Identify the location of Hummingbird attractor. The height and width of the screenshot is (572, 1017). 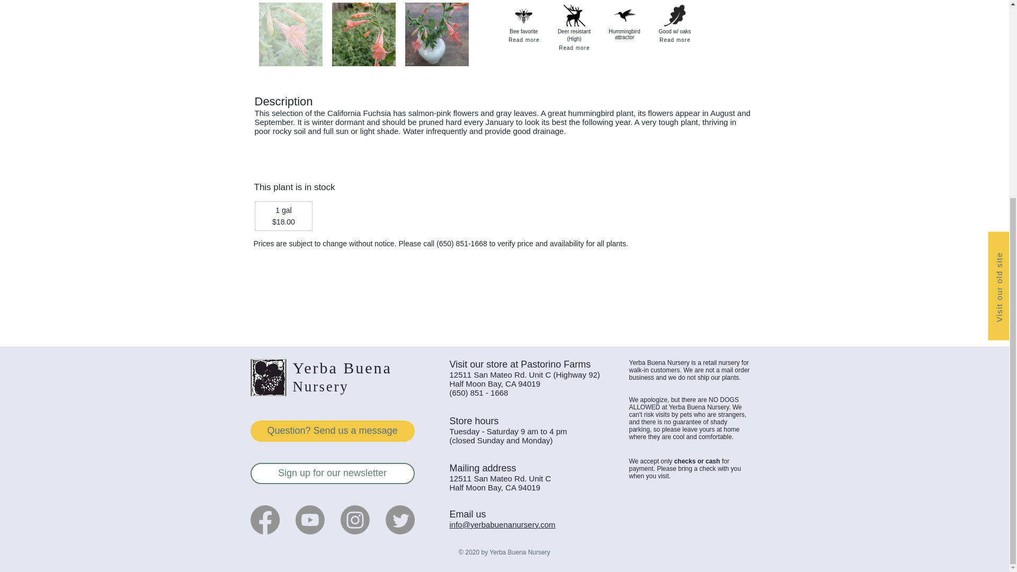
(624, 15).